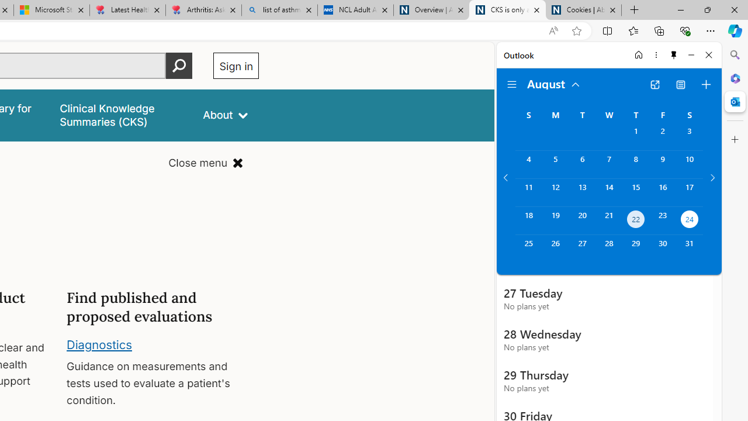 The height and width of the screenshot is (421, 748). Describe the element at coordinates (582, 192) in the screenshot. I see `Tuesday, August 13, 2024. ` at that location.